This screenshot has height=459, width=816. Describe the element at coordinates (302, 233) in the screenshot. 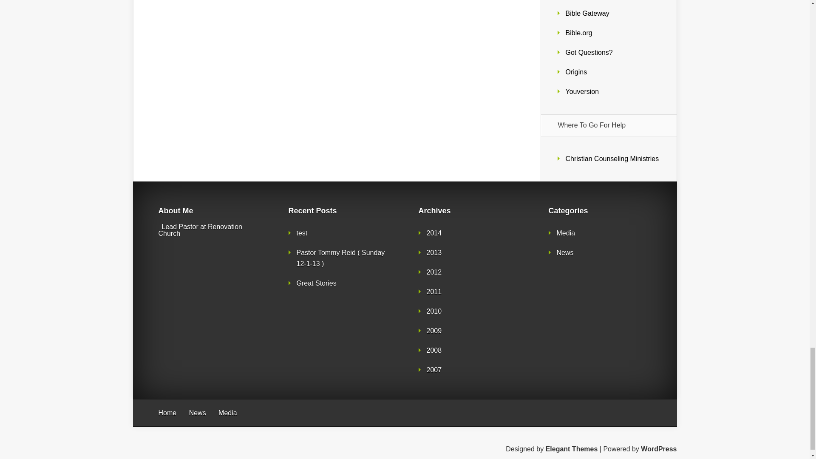

I see `test` at that location.